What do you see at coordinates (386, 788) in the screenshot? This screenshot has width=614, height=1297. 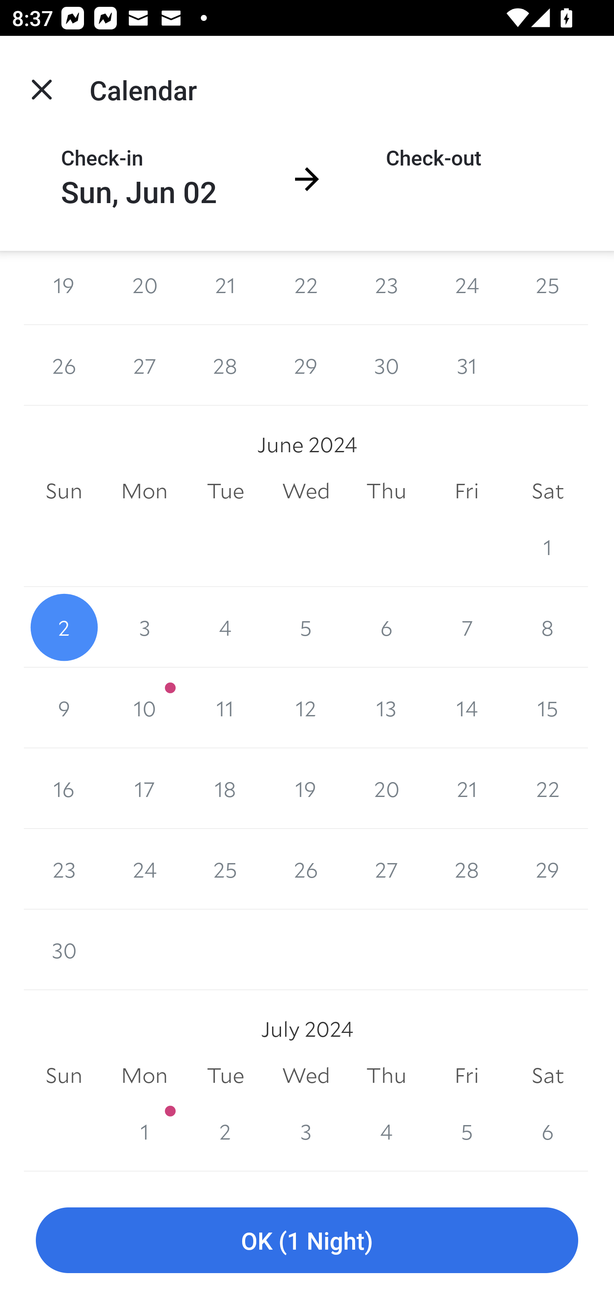 I see `20 20 June 2024` at bounding box center [386, 788].